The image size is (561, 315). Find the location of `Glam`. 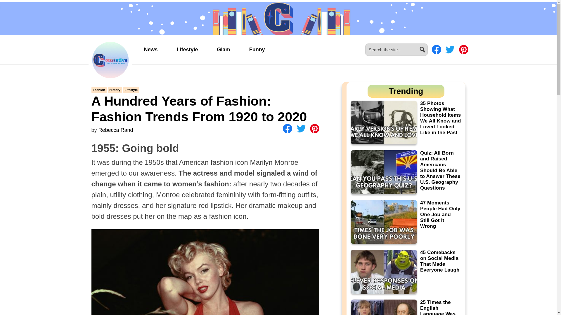

Glam is located at coordinates (223, 50).